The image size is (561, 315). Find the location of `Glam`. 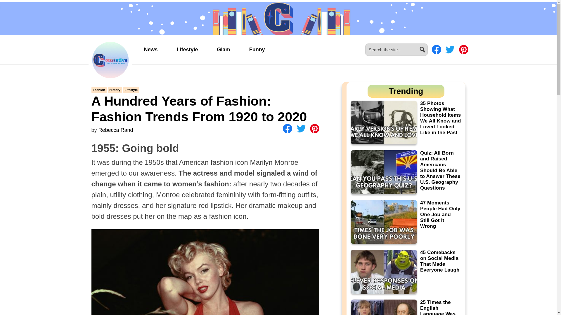

Glam is located at coordinates (223, 50).